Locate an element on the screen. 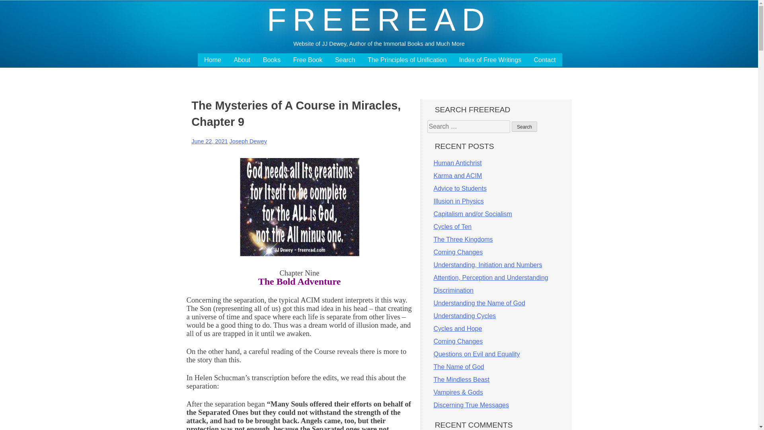  Joseph Dewey is located at coordinates (248, 141).